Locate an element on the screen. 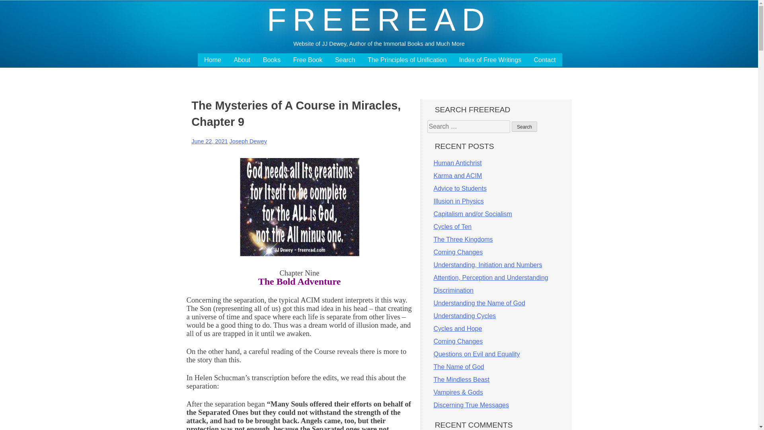  Joseph Dewey is located at coordinates (248, 141).